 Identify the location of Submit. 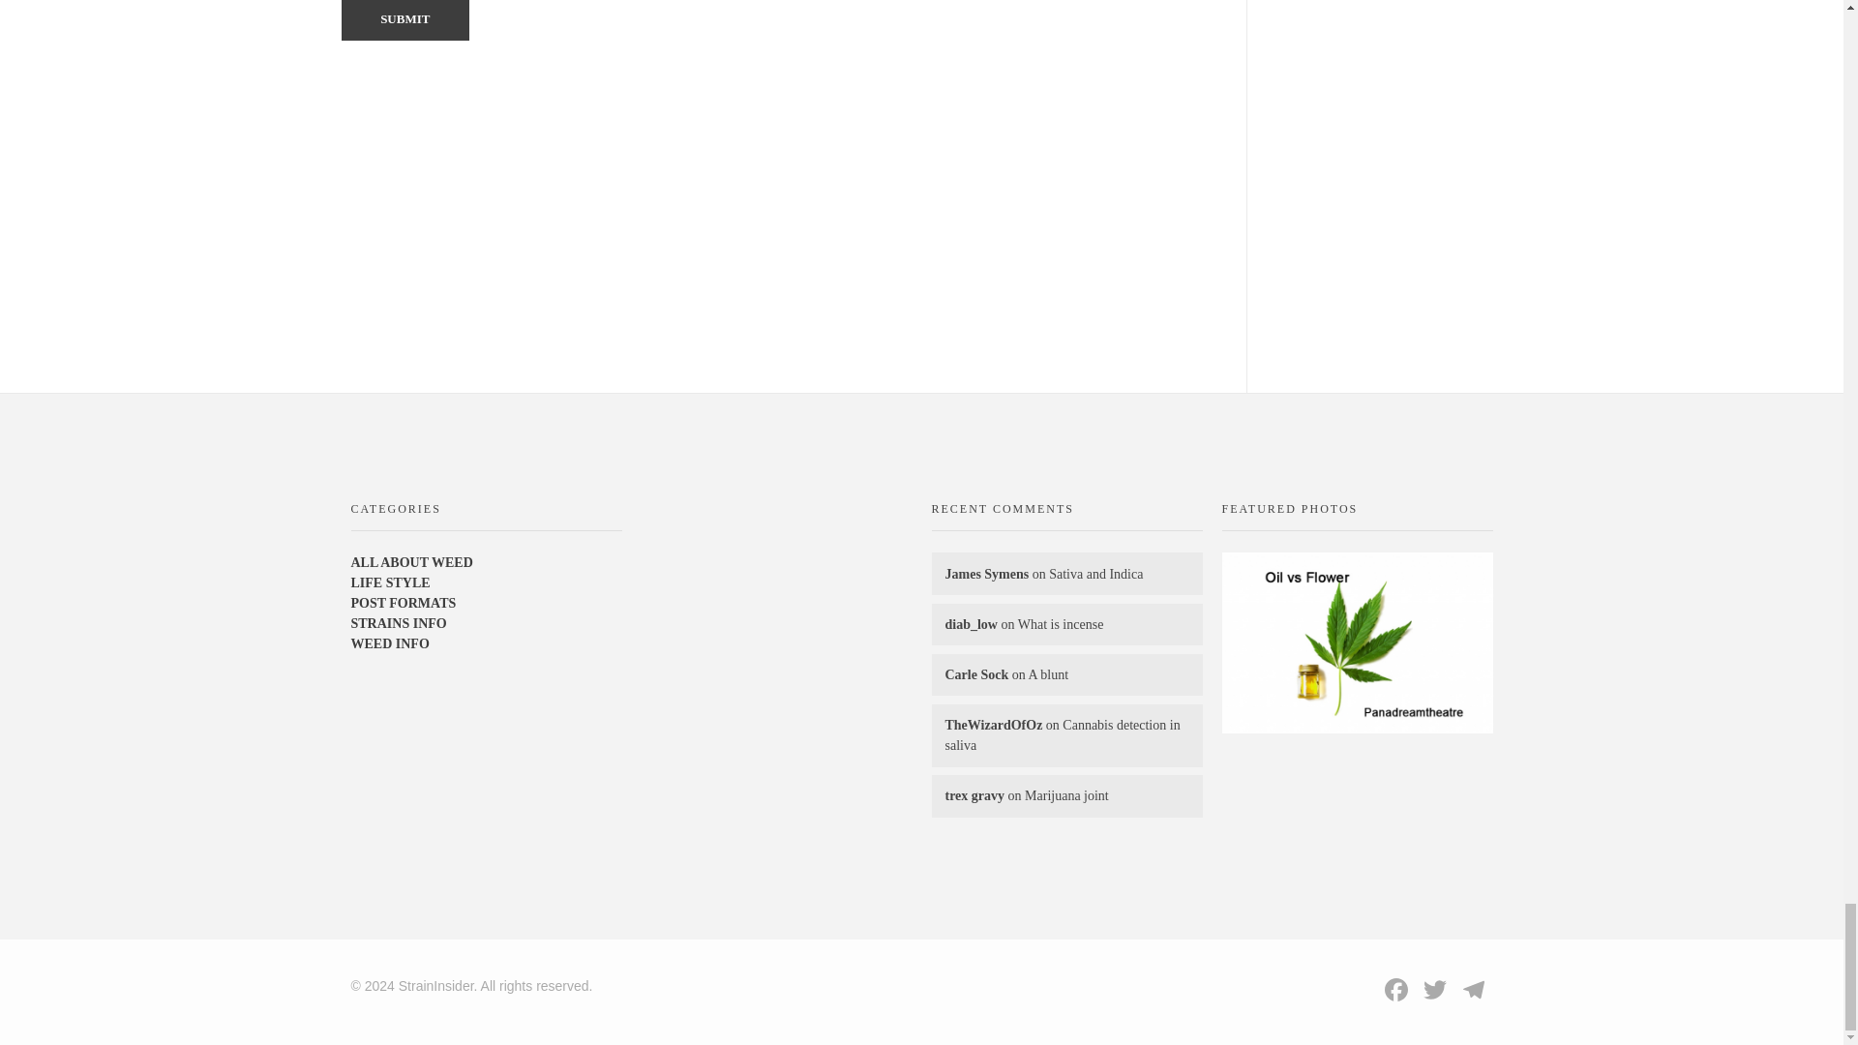
(405, 21).